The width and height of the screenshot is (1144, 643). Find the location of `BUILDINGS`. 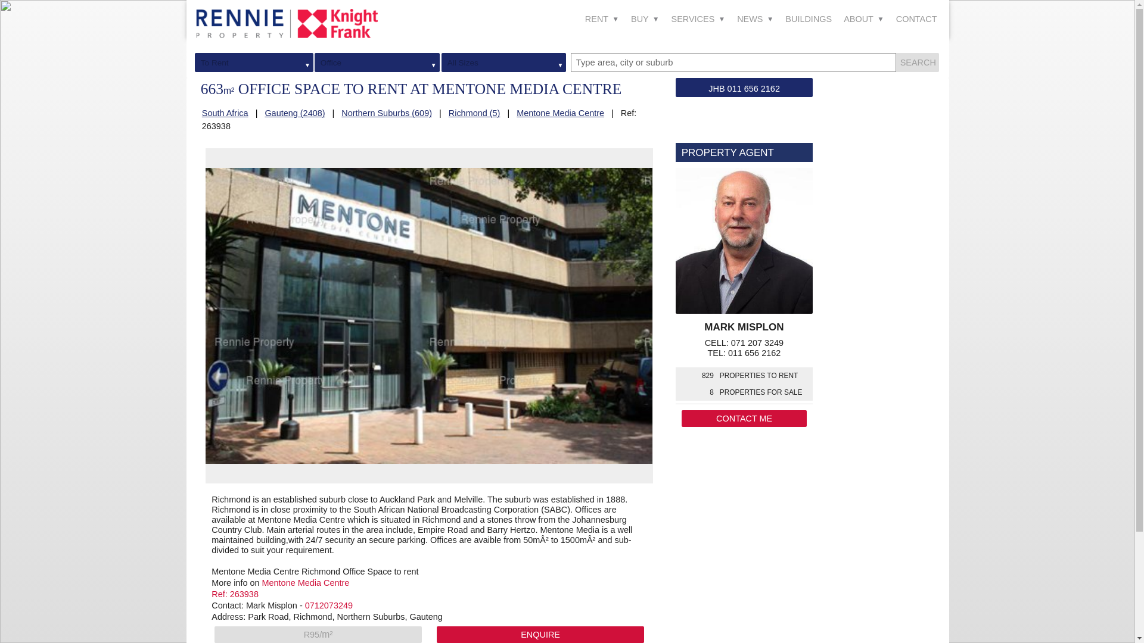

BUILDINGS is located at coordinates (808, 19).